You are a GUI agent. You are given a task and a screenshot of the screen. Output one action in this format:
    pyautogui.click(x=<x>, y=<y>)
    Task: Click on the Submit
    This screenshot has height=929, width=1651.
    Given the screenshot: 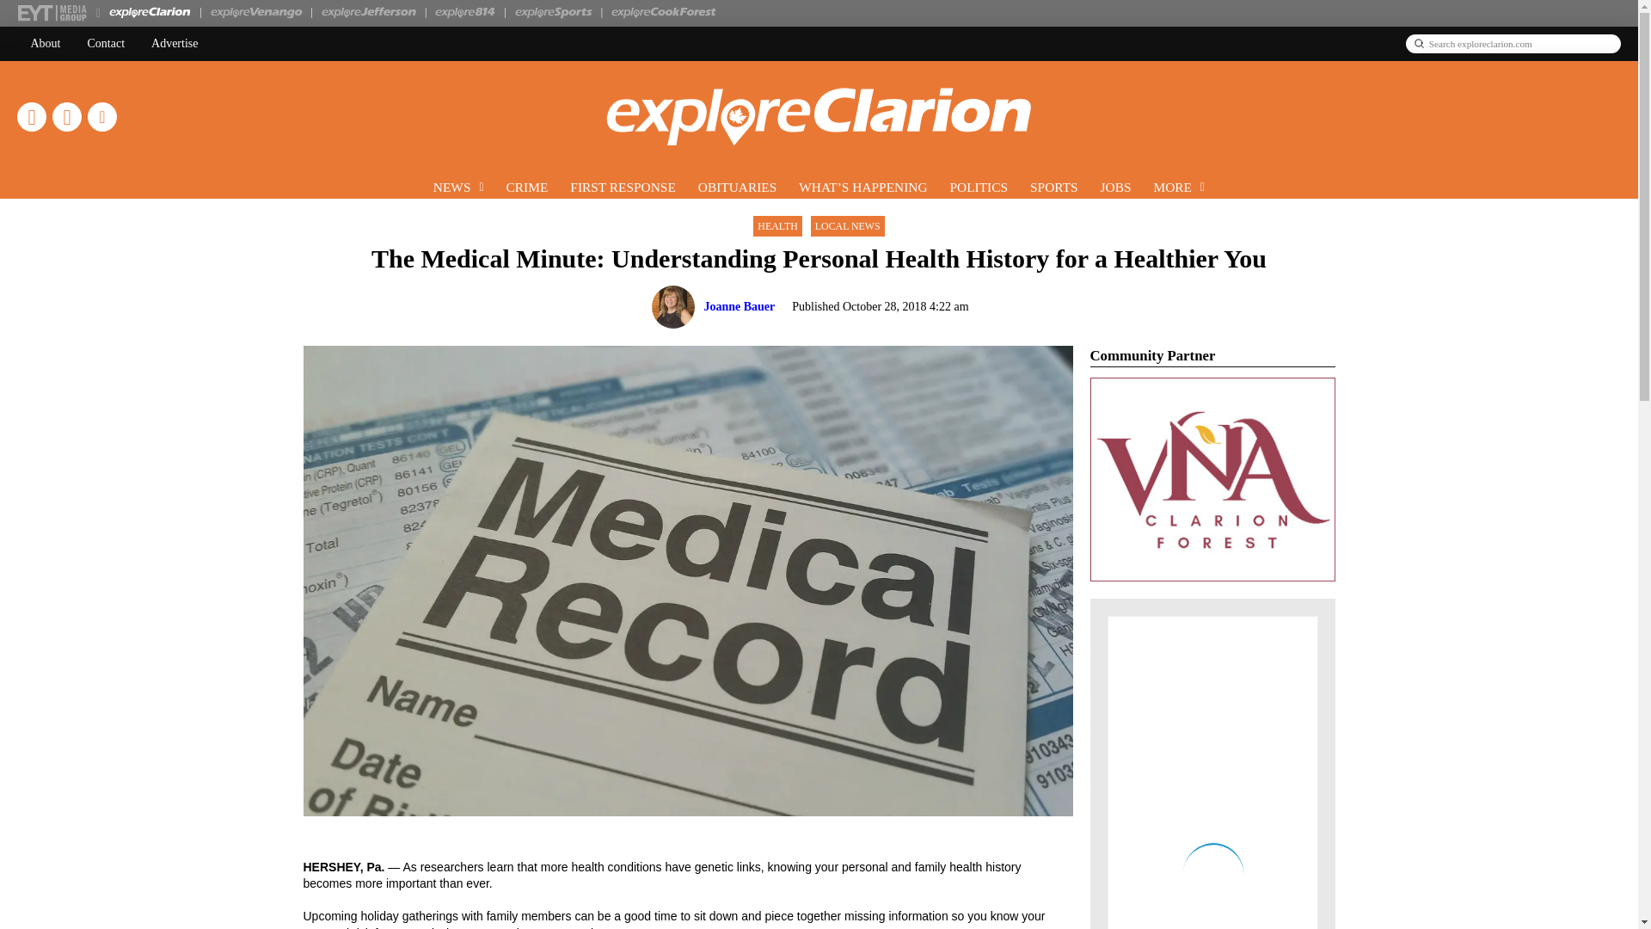 What is the action you would take?
    pyautogui.click(x=1419, y=43)
    